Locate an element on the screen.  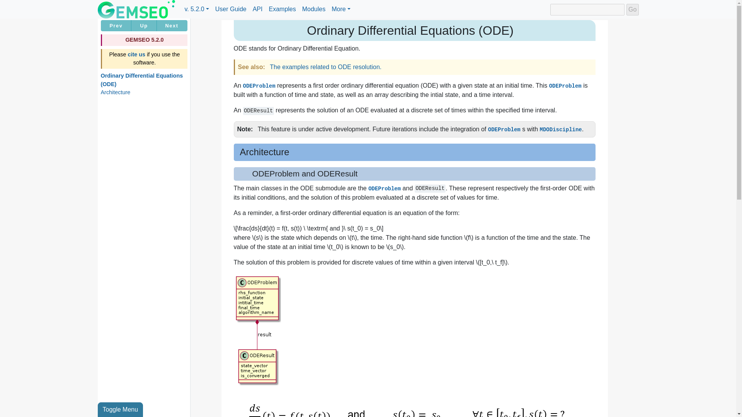
Examples is located at coordinates (282, 9).